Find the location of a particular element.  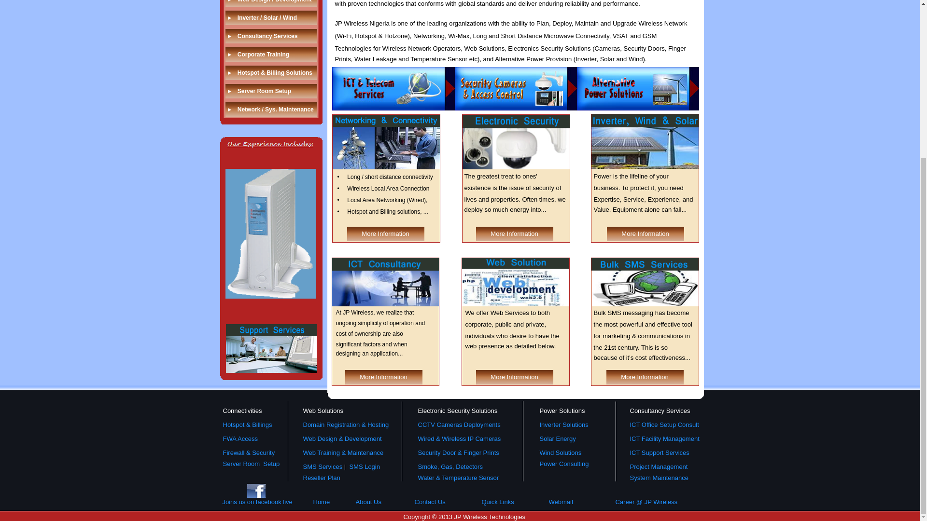

SMS Login is located at coordinates (365, 467).